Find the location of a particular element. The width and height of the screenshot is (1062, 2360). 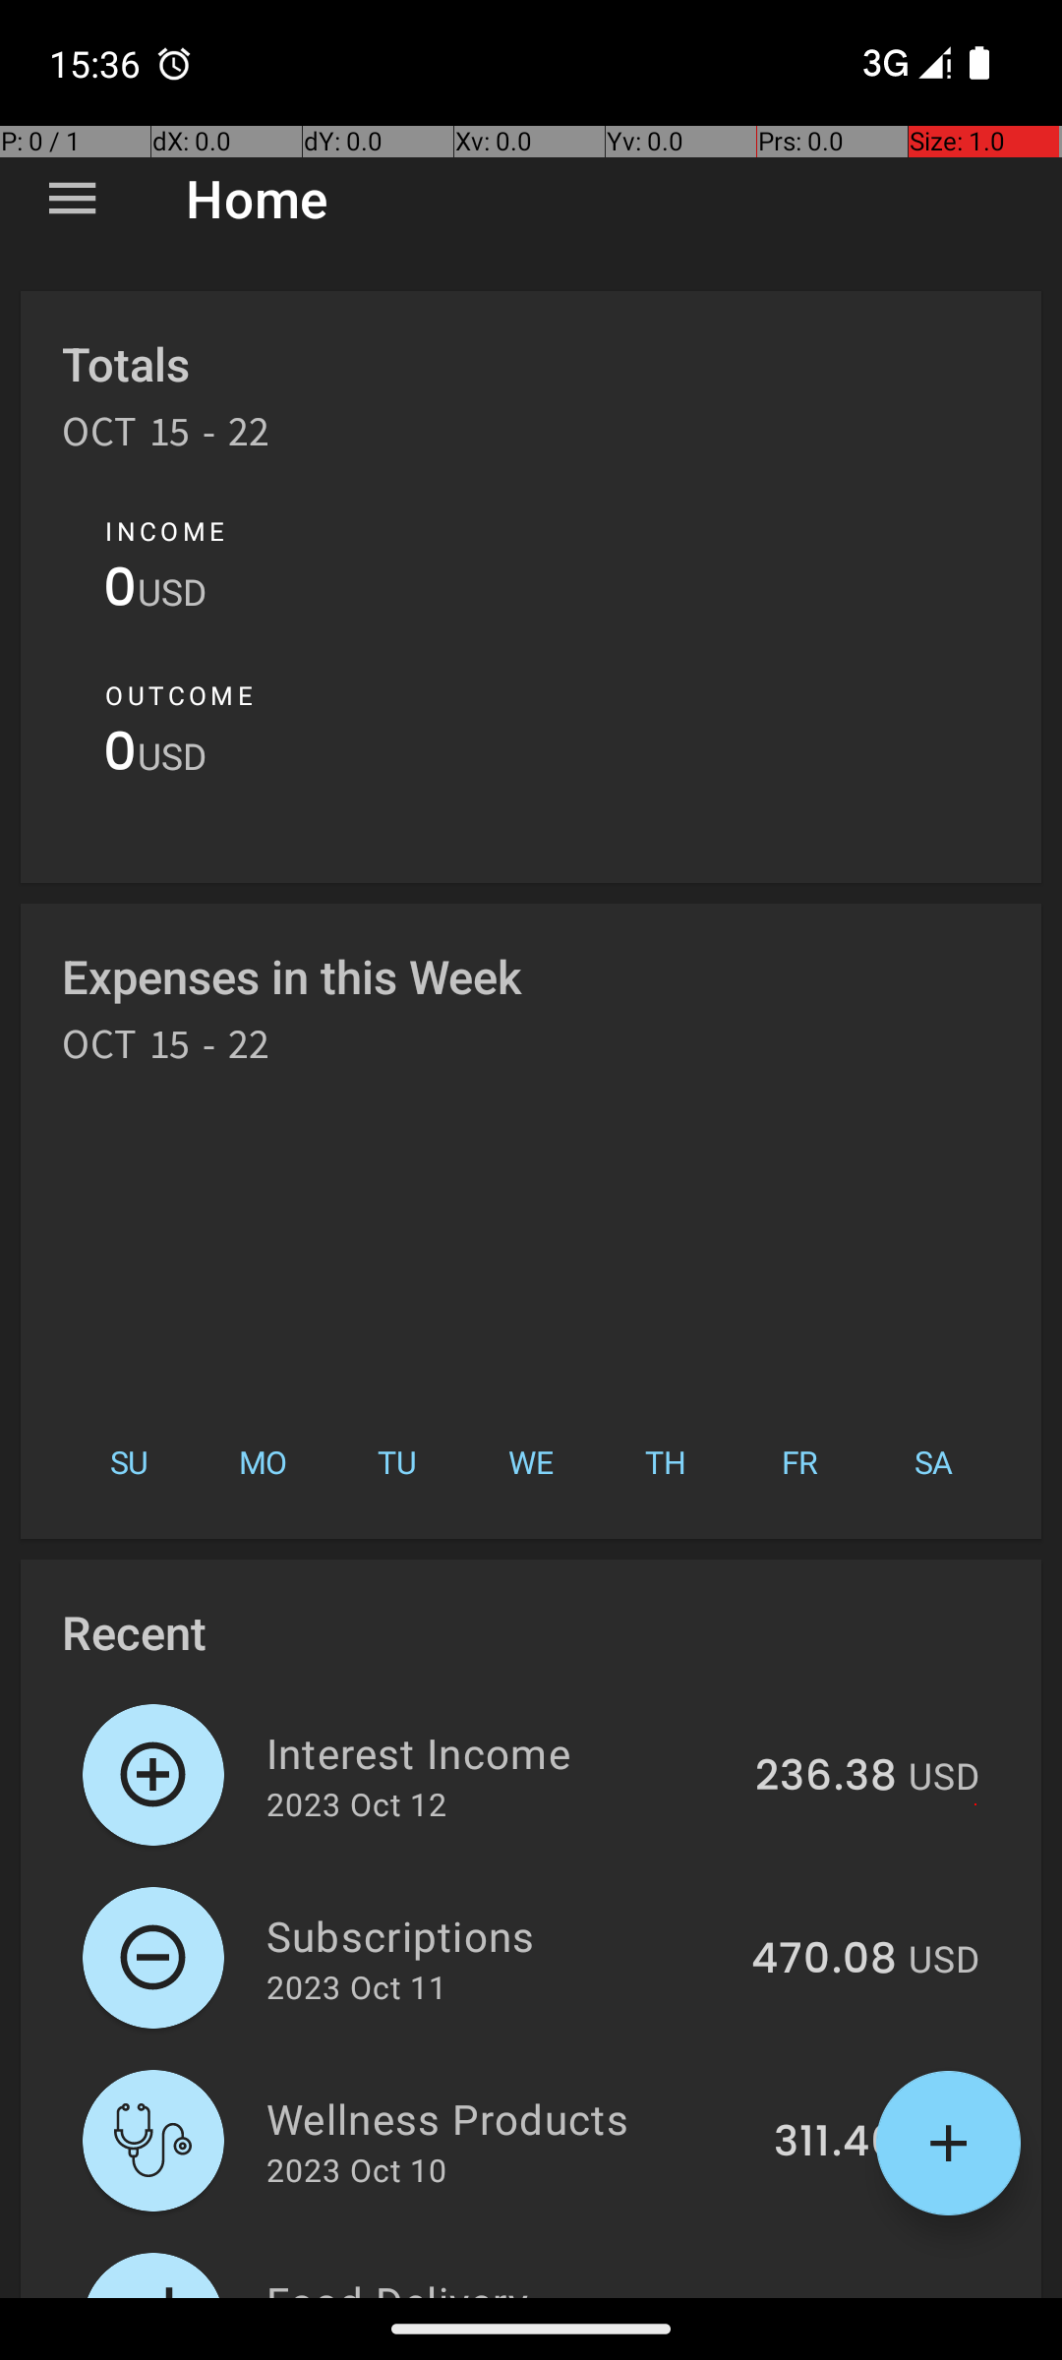

Food Delivery is located at coordinates (503, 2285).